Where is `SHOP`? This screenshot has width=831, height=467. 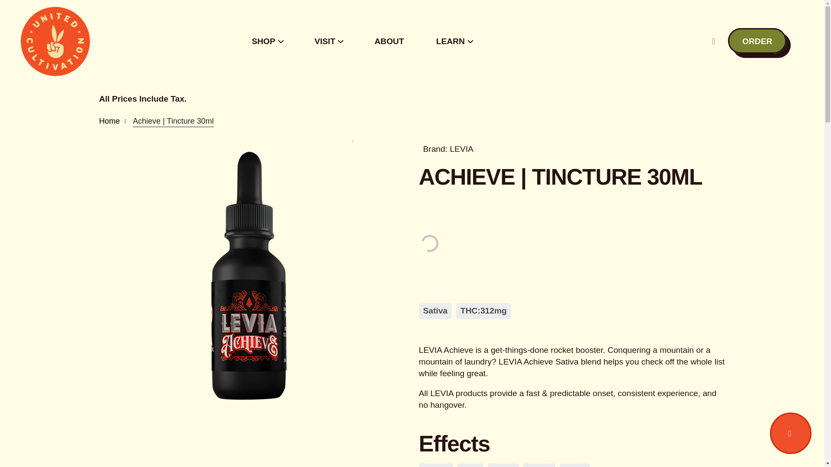 SHOP is located at coordinates (263, 42).